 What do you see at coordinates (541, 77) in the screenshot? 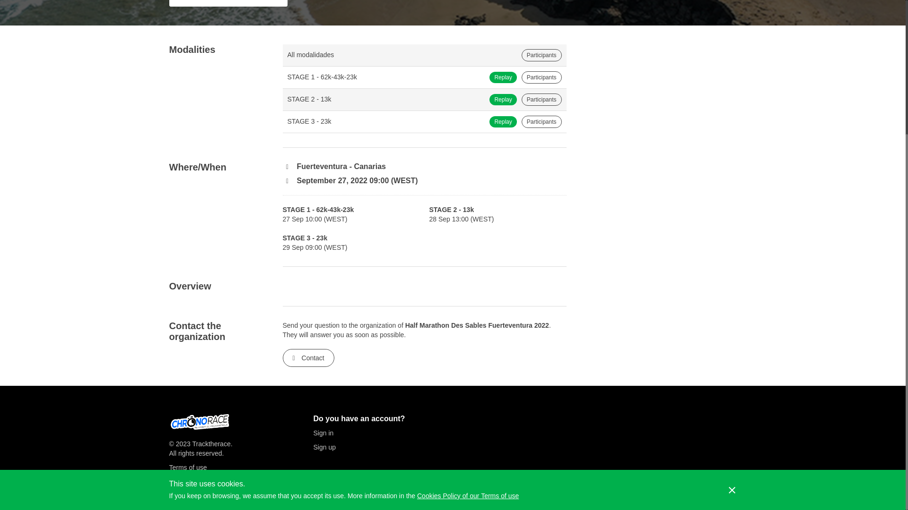
I see `Participants` at bounding box center [541, 77].